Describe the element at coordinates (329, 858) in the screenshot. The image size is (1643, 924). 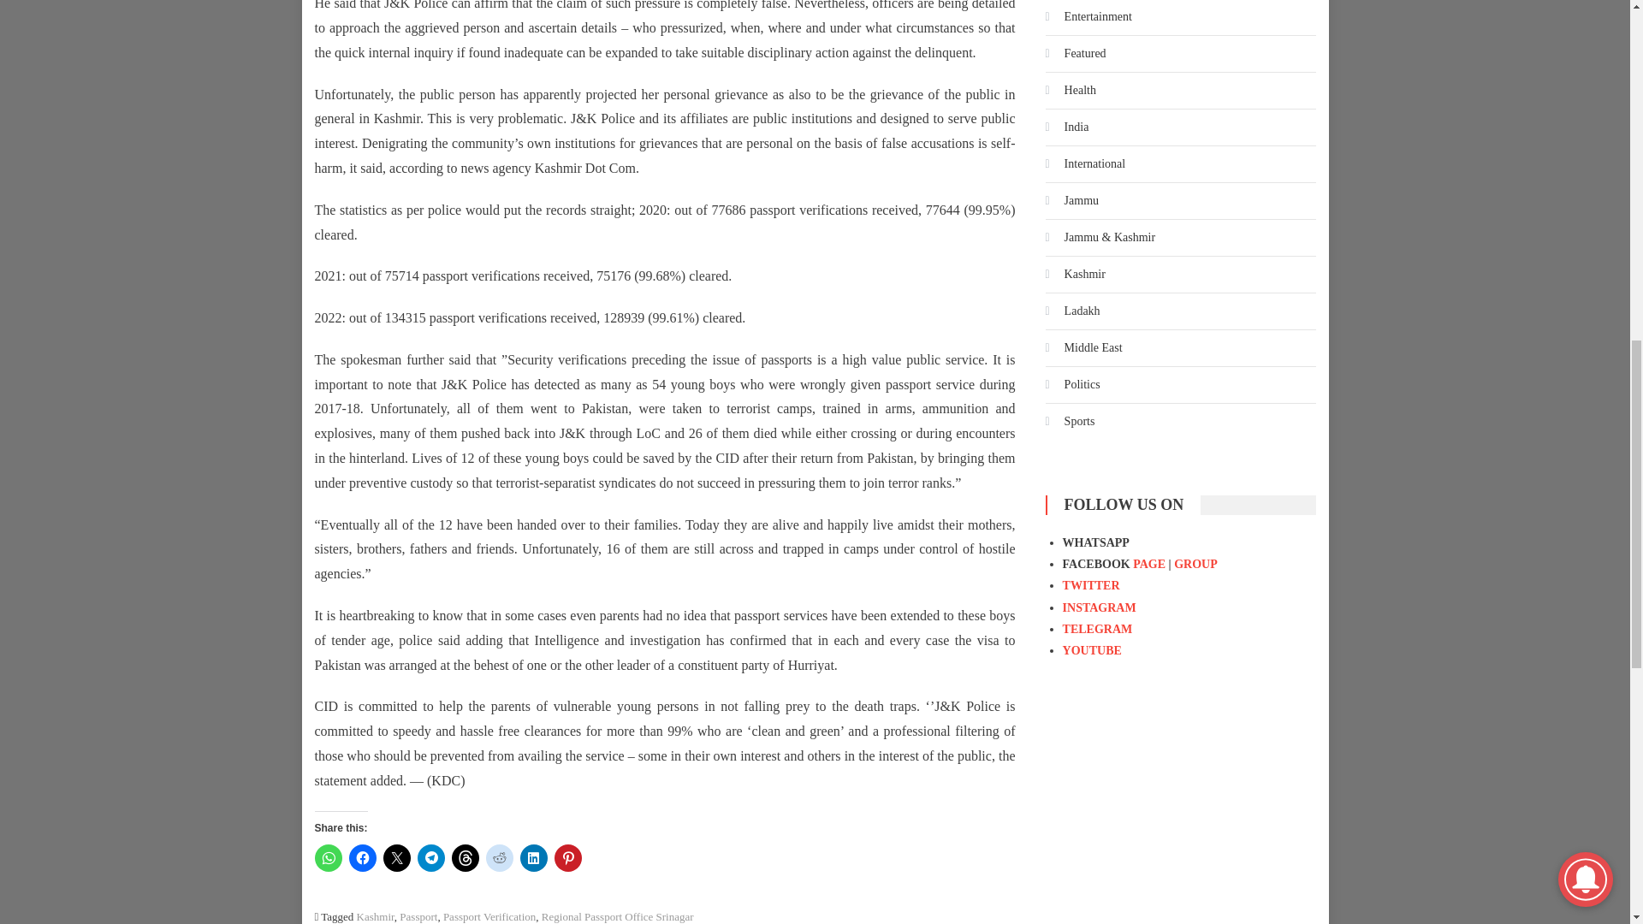
I see `Click to share on WhatsApp` at that location.